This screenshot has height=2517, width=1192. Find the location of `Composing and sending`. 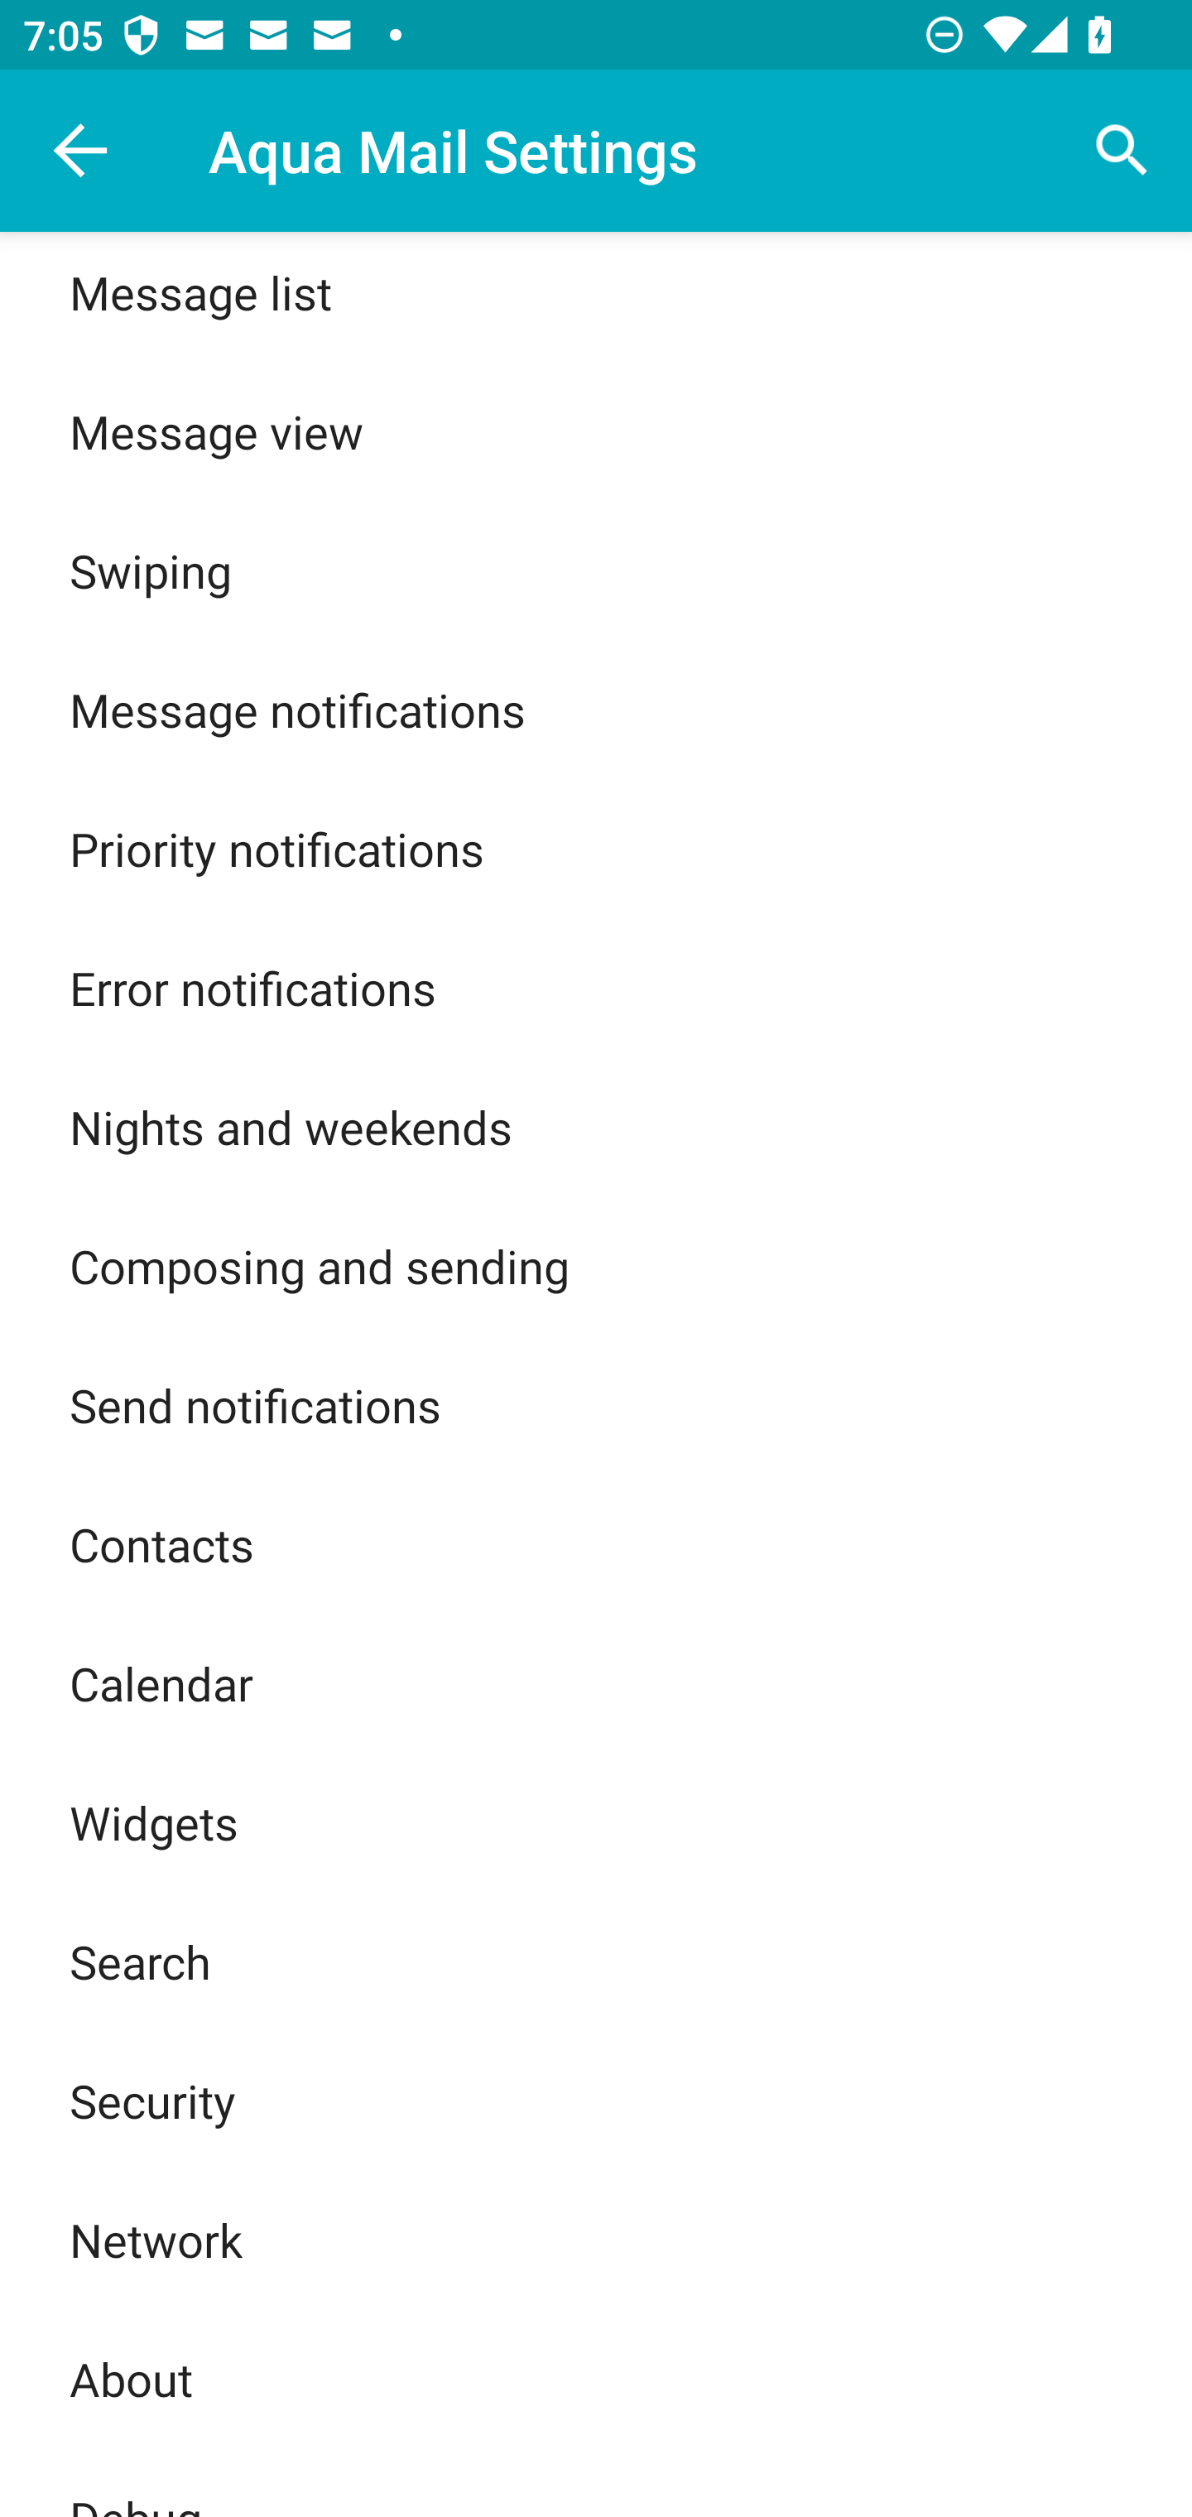

Composing and sending is located at coordinates (596, 1266).